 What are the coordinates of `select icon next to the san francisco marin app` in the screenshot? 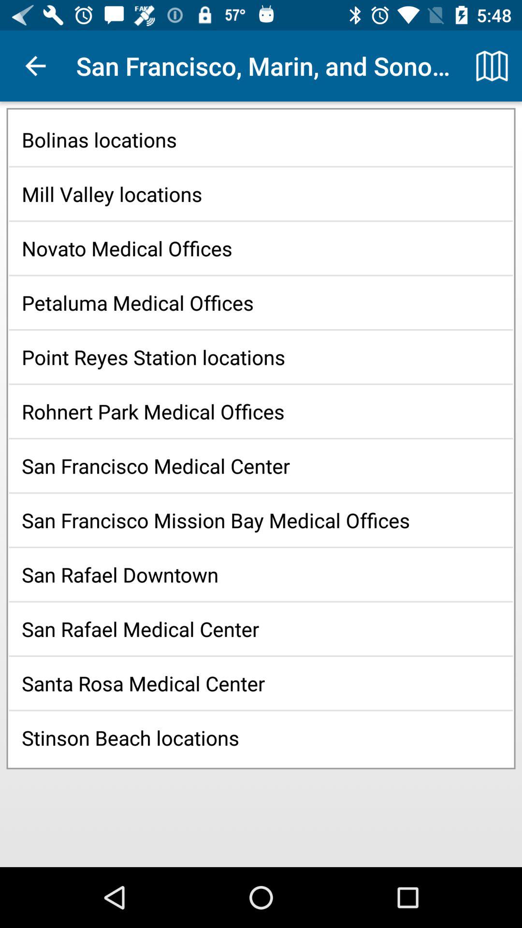 It's located at (35, 66).